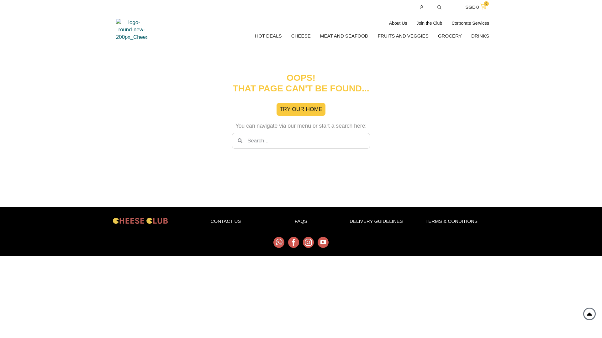  Describe the element at coordinates (268, 36) in the screenshot. I see `Join the Club` at that location.